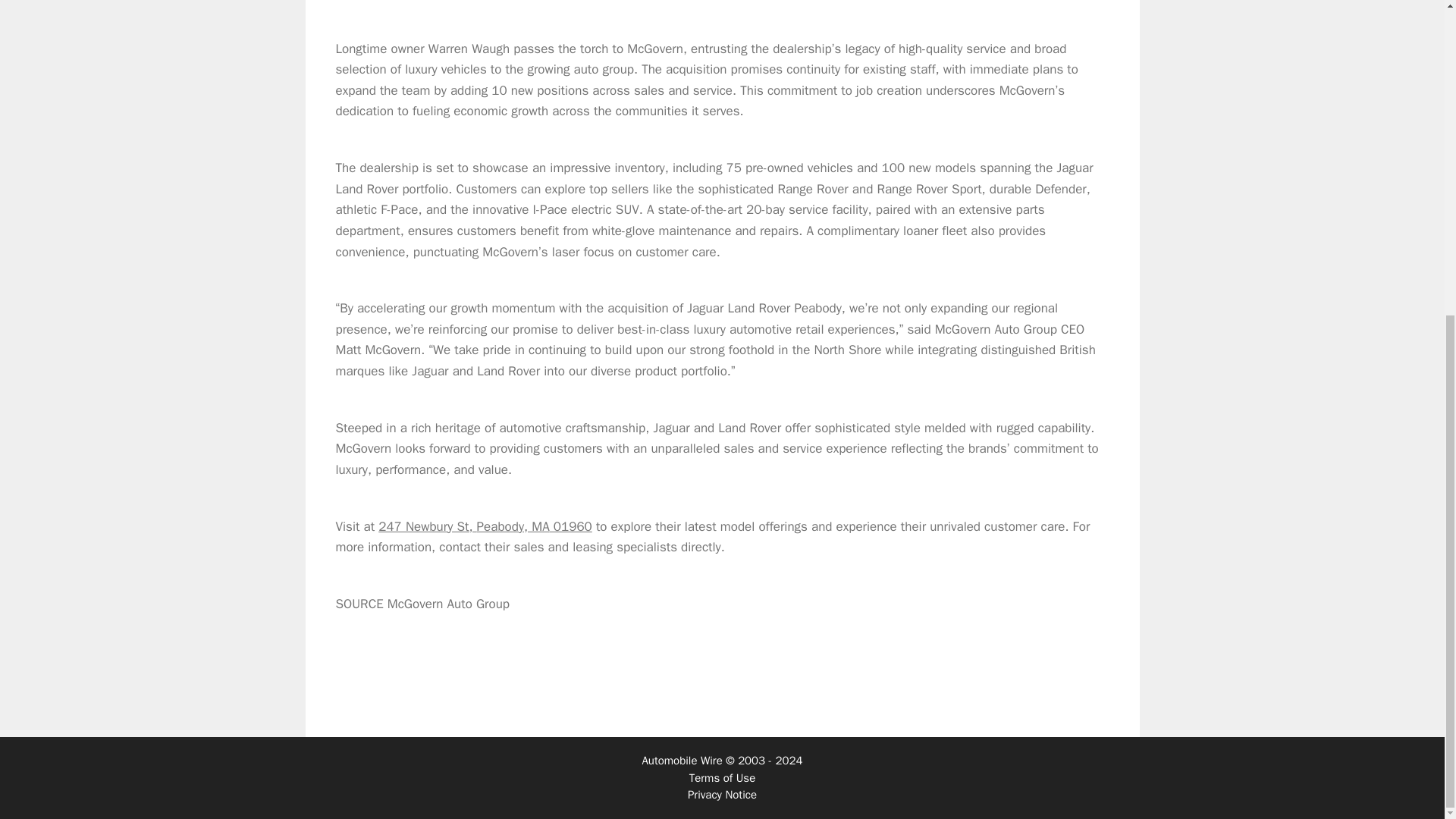 This screenshot has height=819, width=1456. What do you see at coordinates (722, 795) in the screenshot?
I see `Privacy Notice` at bounding box center [722, 795].